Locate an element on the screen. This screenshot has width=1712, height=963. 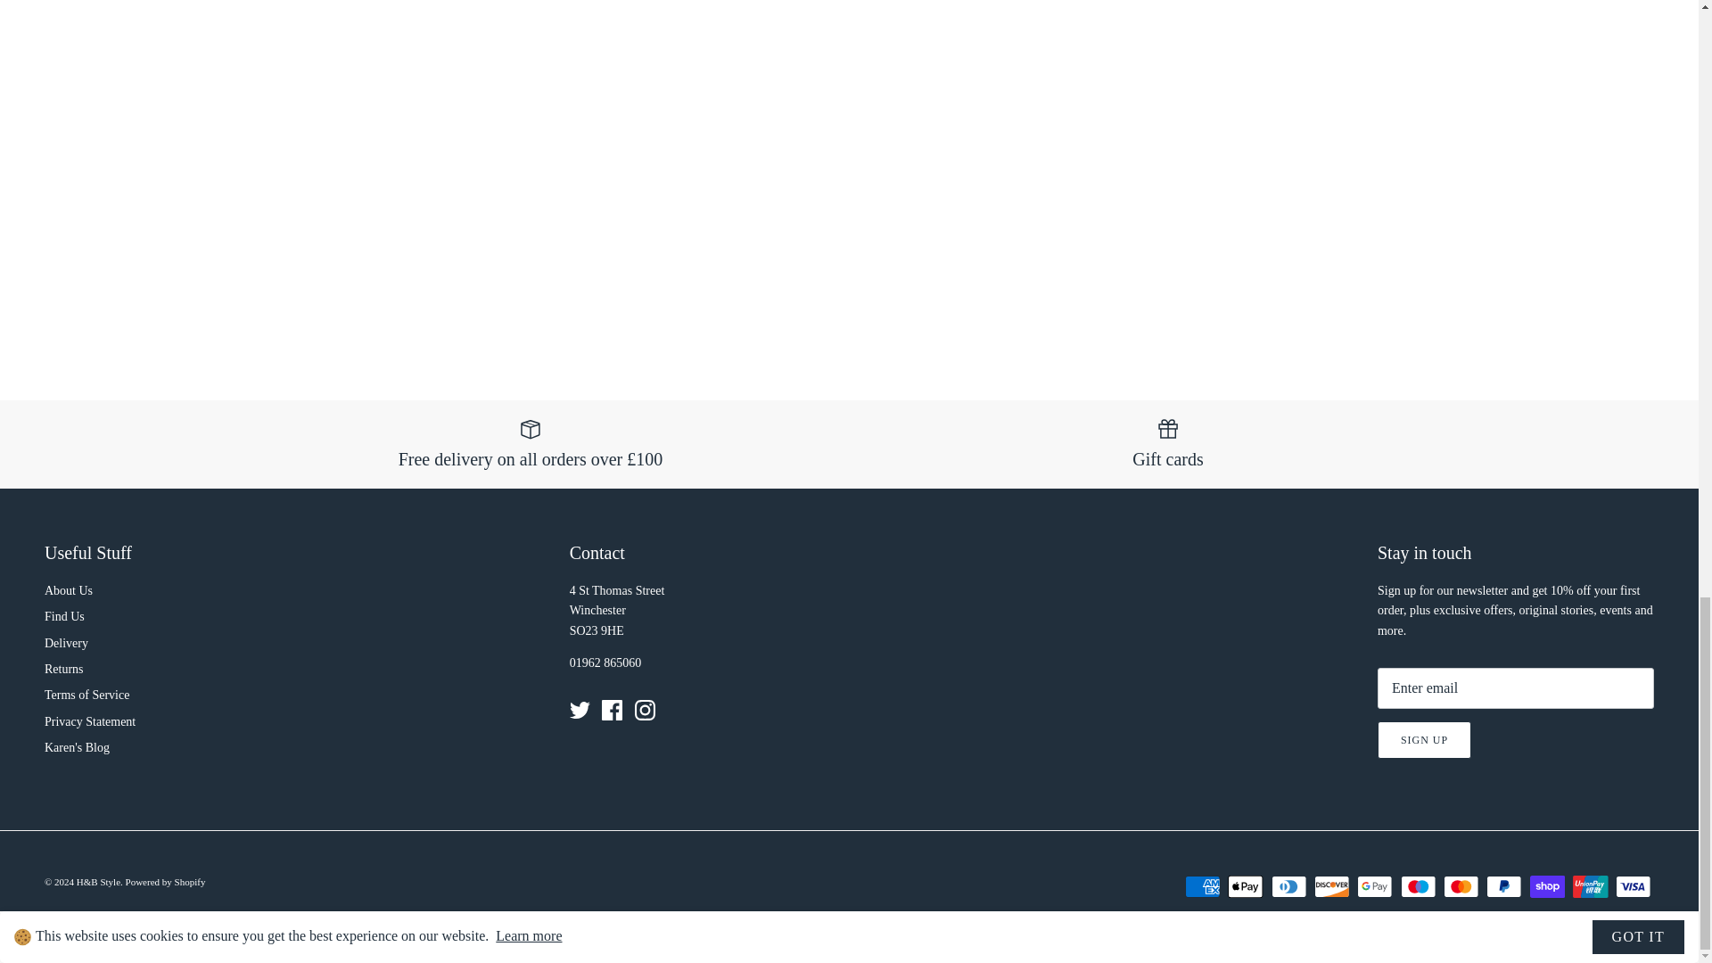
Instagram is located at coordinates (646, 710).